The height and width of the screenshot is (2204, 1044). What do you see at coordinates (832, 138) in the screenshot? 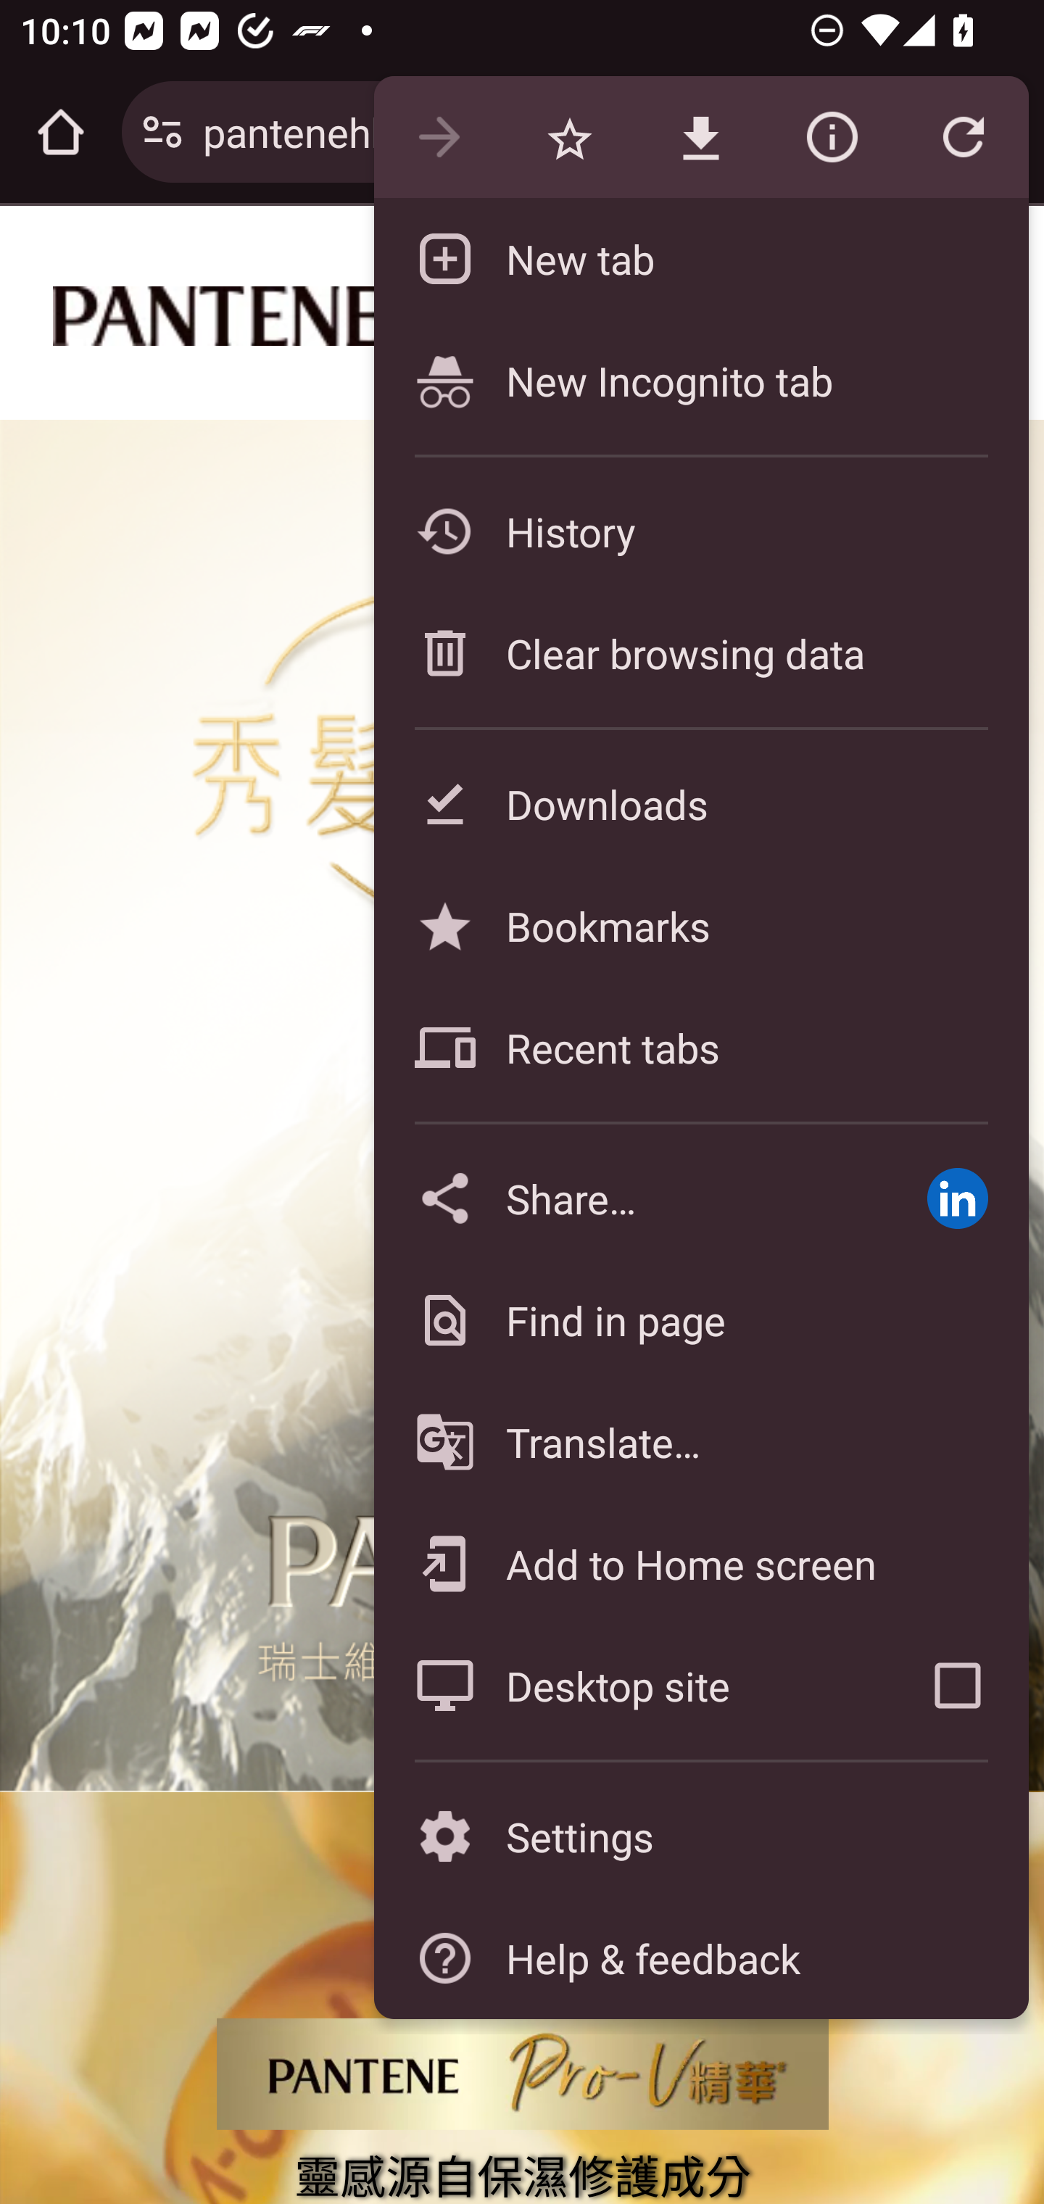
I see `Page info` at bounding box center [832, 138].